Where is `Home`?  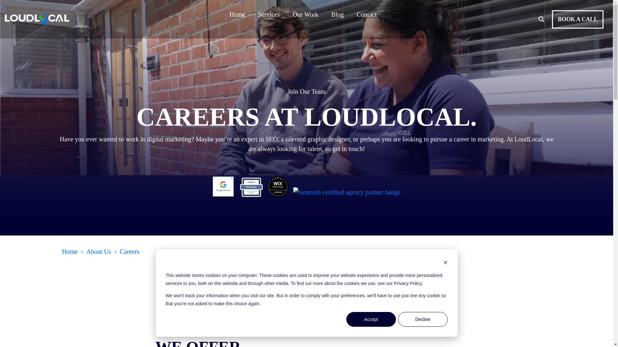 Home is located at coordinates (237, 14).